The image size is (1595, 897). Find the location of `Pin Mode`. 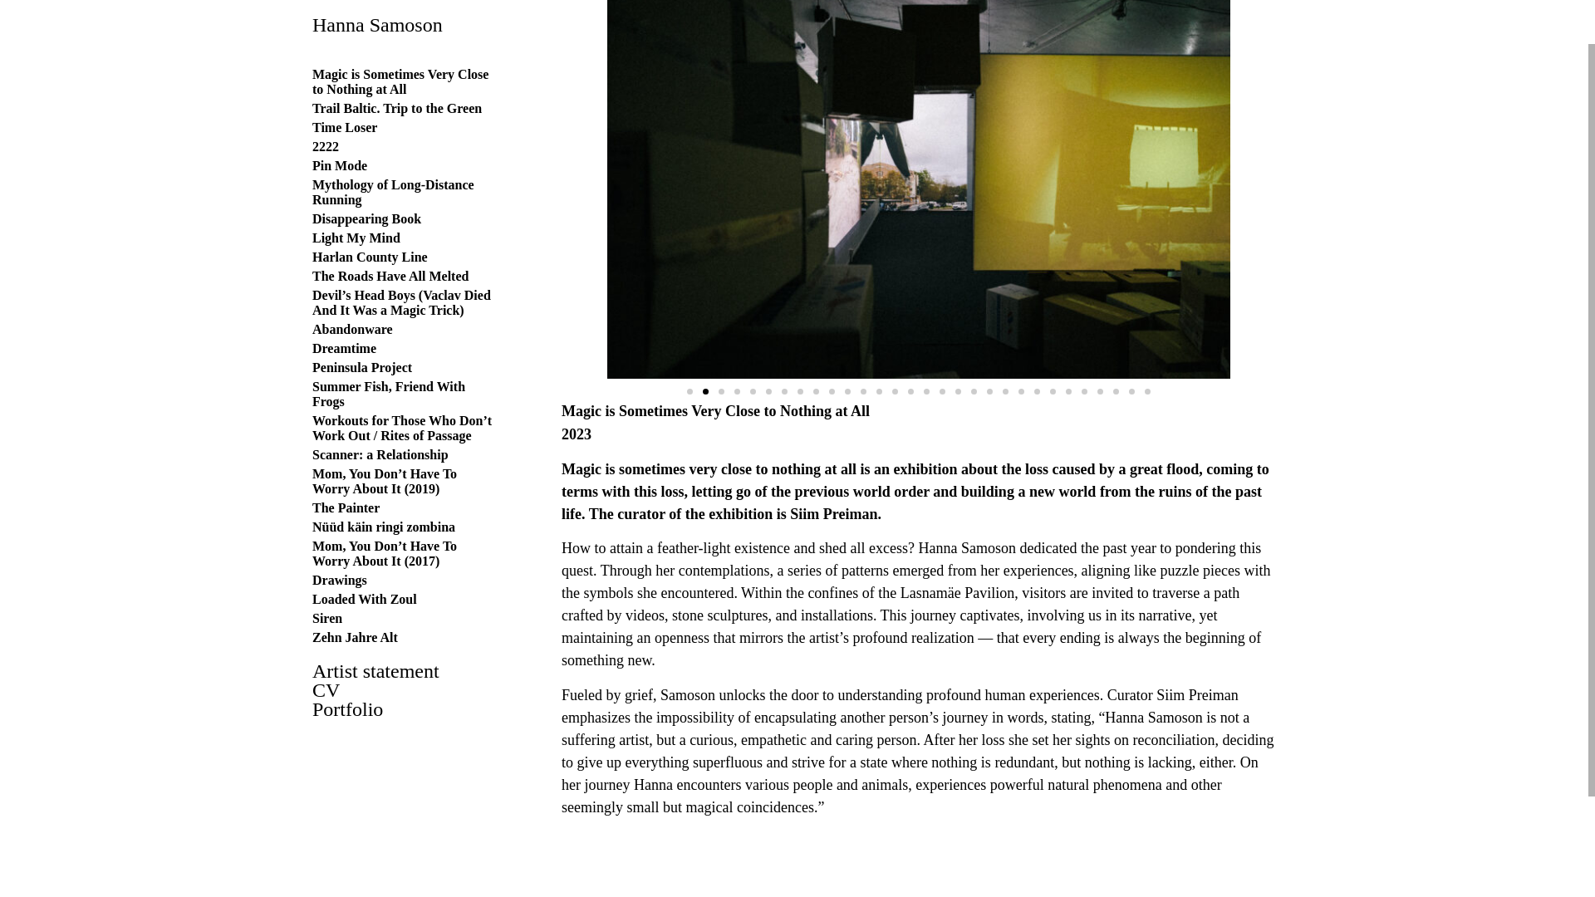

Pin Mode is located at coordinates (339, 112).